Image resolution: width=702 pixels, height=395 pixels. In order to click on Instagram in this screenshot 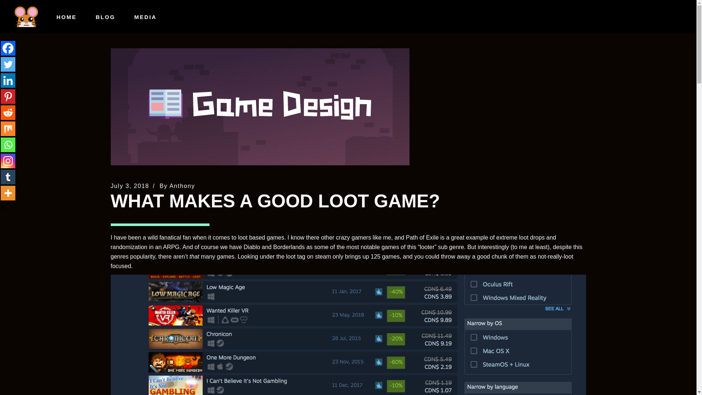, I will do `click(8, 161)`.